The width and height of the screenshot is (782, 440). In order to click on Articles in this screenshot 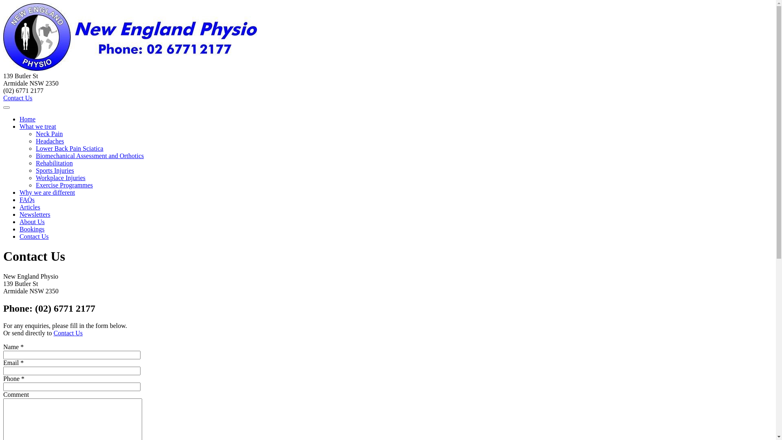, I will do `click(30, 207)`.